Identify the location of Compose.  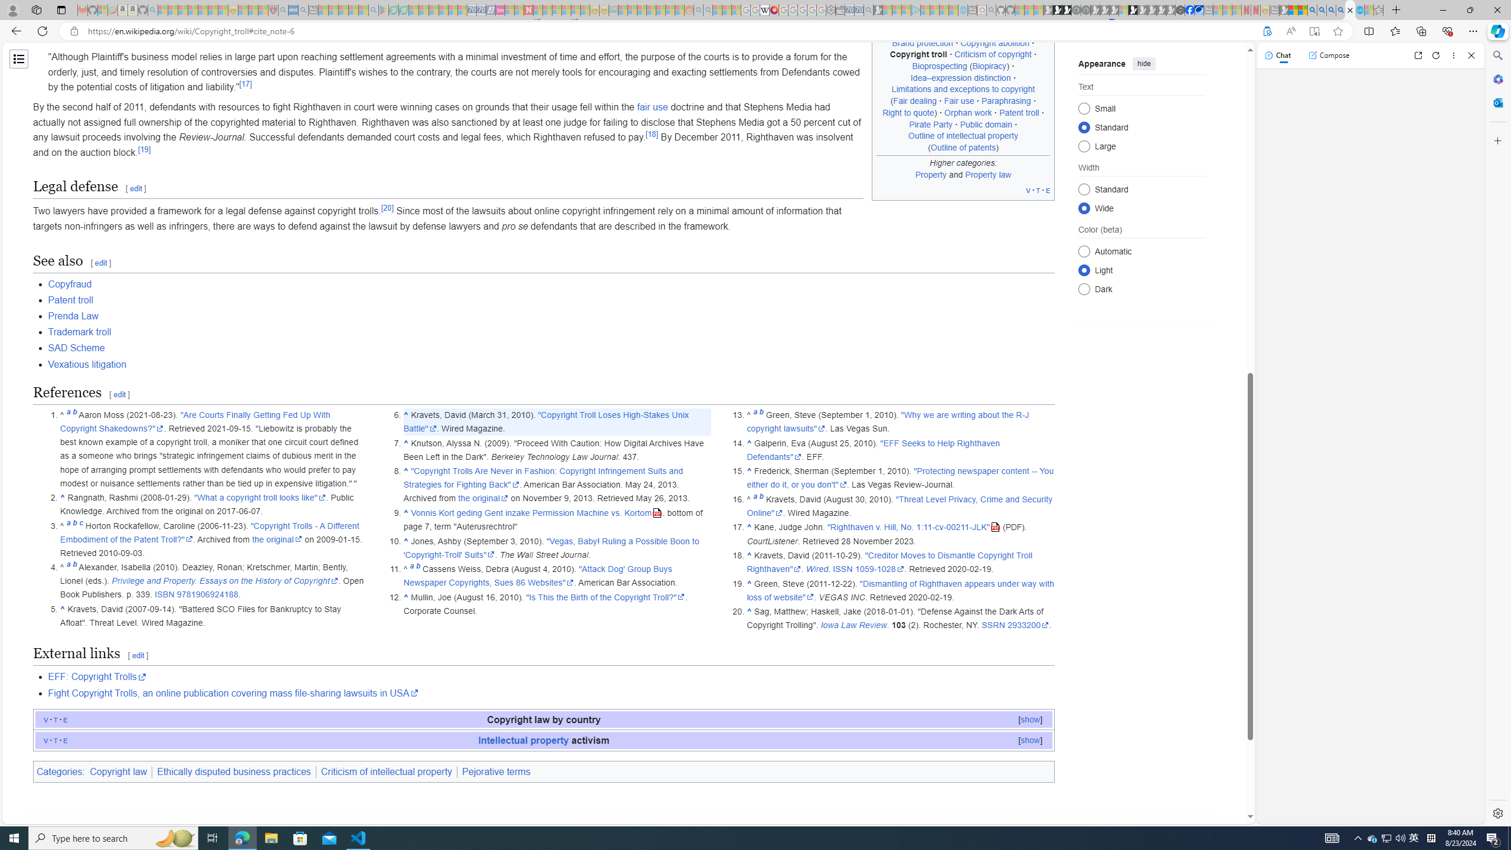
(1329, 55).